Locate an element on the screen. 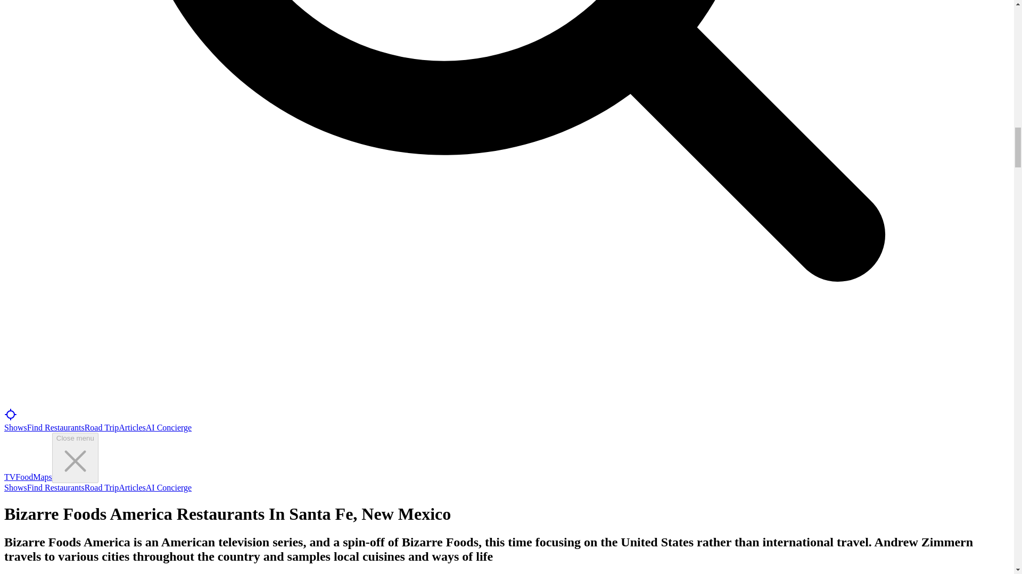  Shows is located at coordinates (15, 427).